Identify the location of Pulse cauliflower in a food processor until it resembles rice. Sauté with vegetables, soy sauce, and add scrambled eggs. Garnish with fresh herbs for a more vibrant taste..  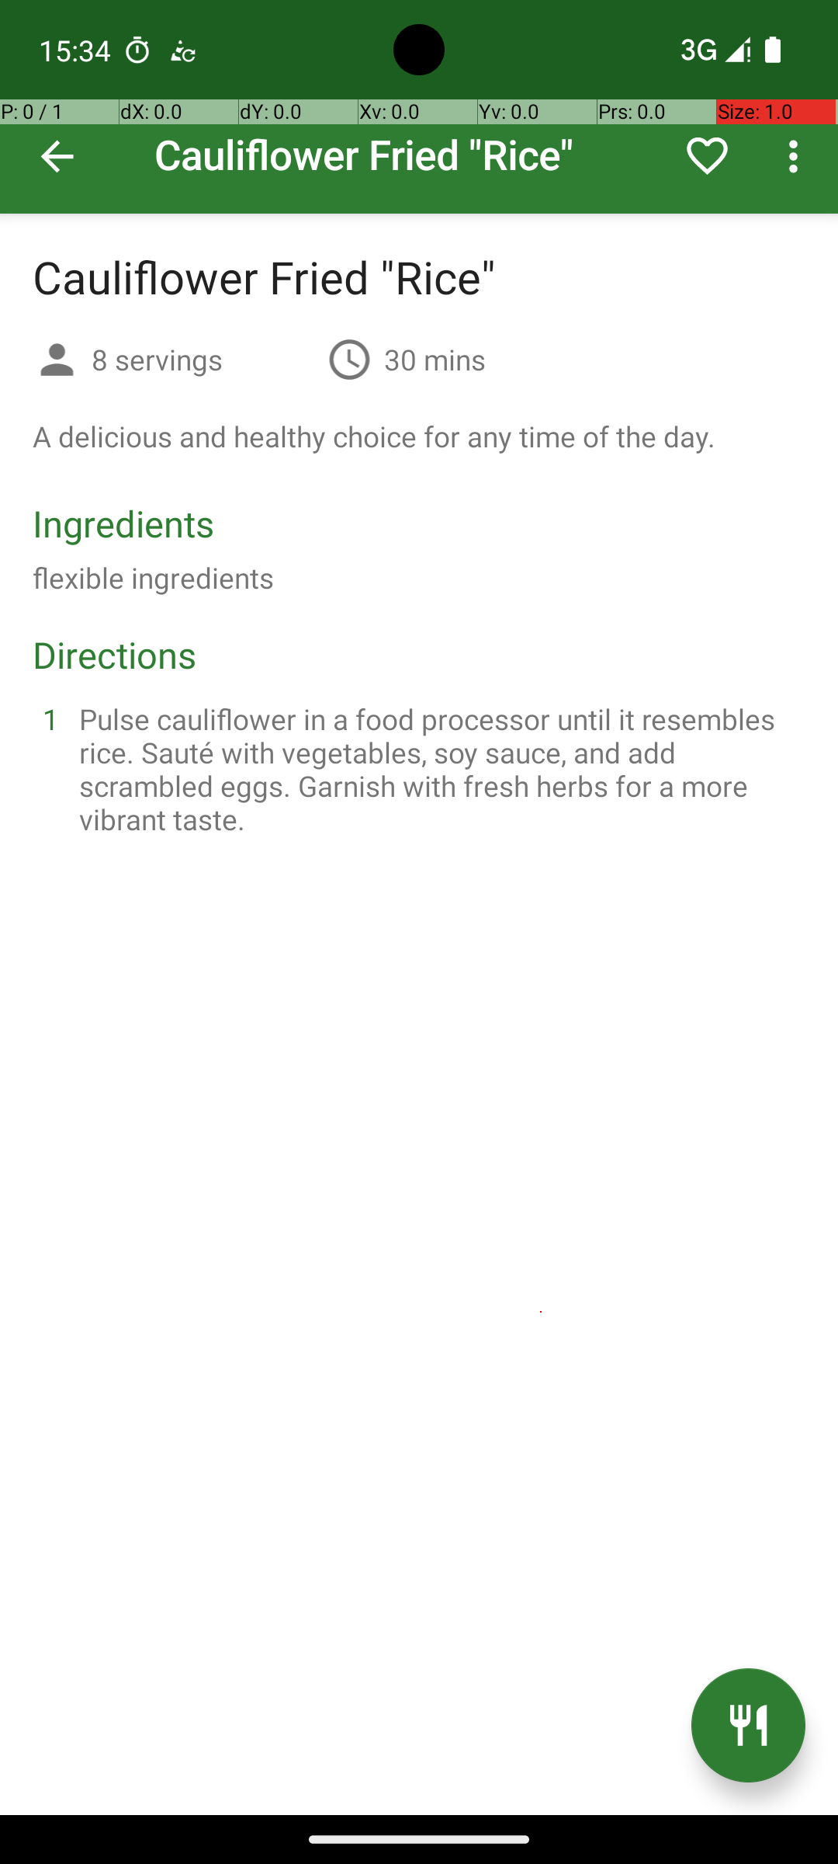
(438, 769).